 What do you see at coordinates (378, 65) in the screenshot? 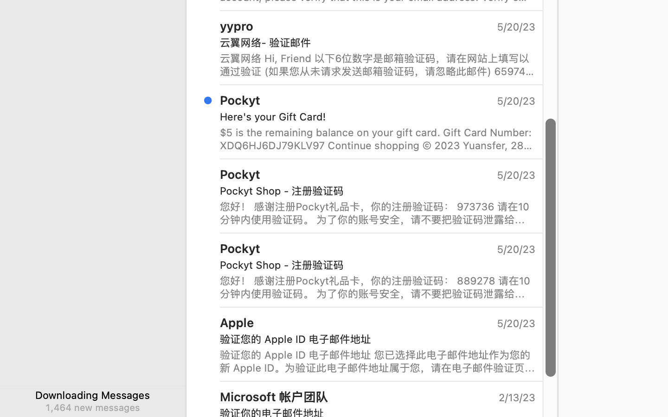
I see `云翼网络 Hi, Friend 以下6位数字是邮箱验证码，请在网站上填写以通过验证 (如果您从未请求发送邮箱验证码，请忽略此邮件) 659746 2020 © 云翼网络. All Rights Reserved. 访问官网 | 用户中心` at bounding box center [378, 65].